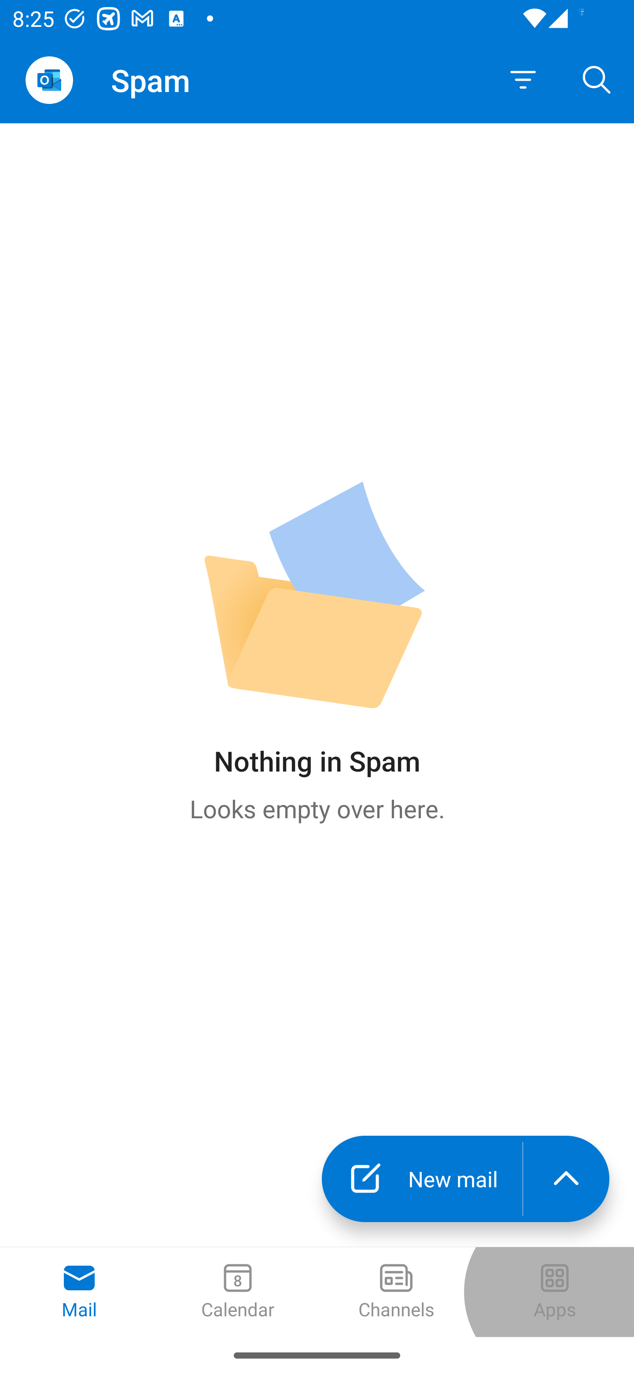  Describe the element at coordinates (566, 1178) in the screenshot. I see `launch the extended action menu` at that location.